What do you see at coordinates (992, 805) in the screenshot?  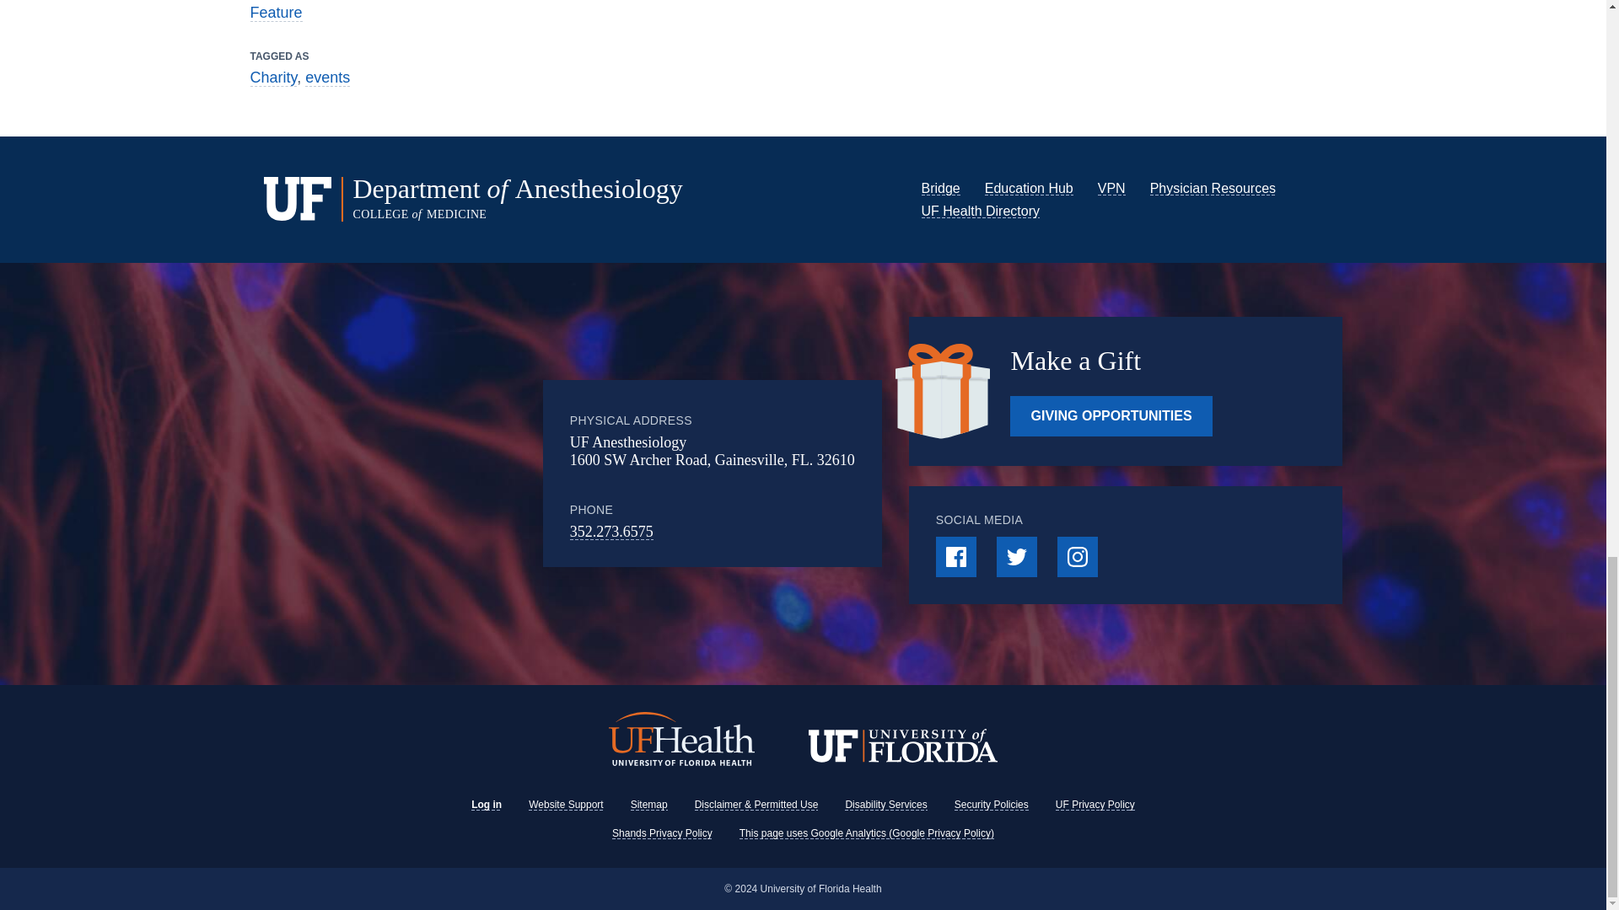 I see `Security Policies` at bounding box center [992, 805].